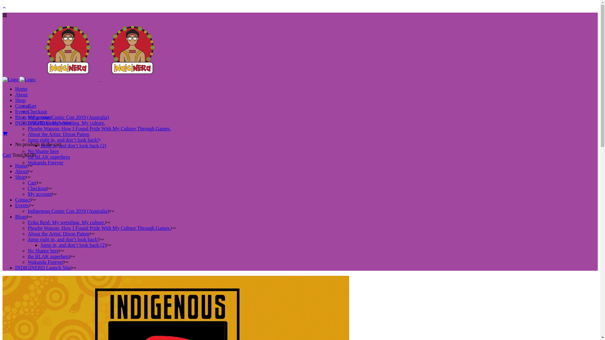 The image size is (605, 340). What do you see at coordinates (20, 100) in the screenshot?
I see `Shop` at bounding box center [20, 100].